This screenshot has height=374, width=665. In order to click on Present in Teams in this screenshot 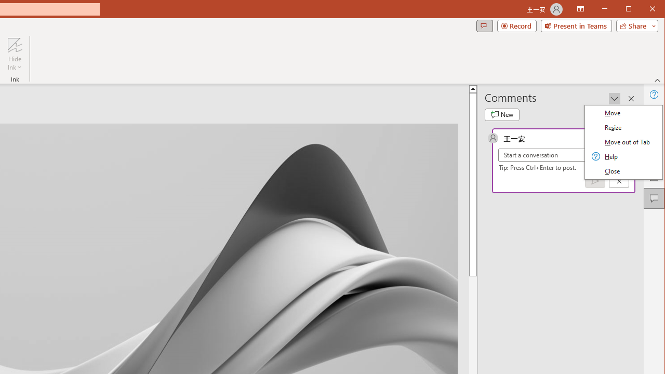, I will do `click(576, 26)`.